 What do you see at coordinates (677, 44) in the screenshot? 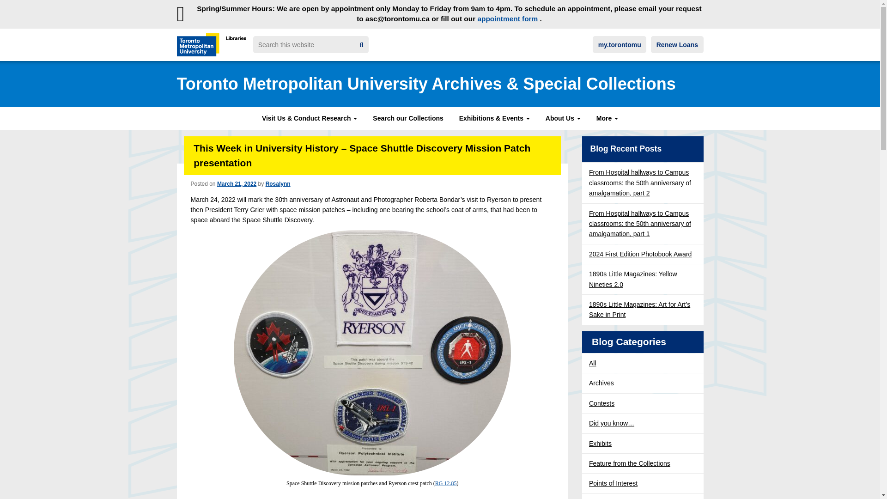
I see `Renew Loans` at bounding box center [677, 44].